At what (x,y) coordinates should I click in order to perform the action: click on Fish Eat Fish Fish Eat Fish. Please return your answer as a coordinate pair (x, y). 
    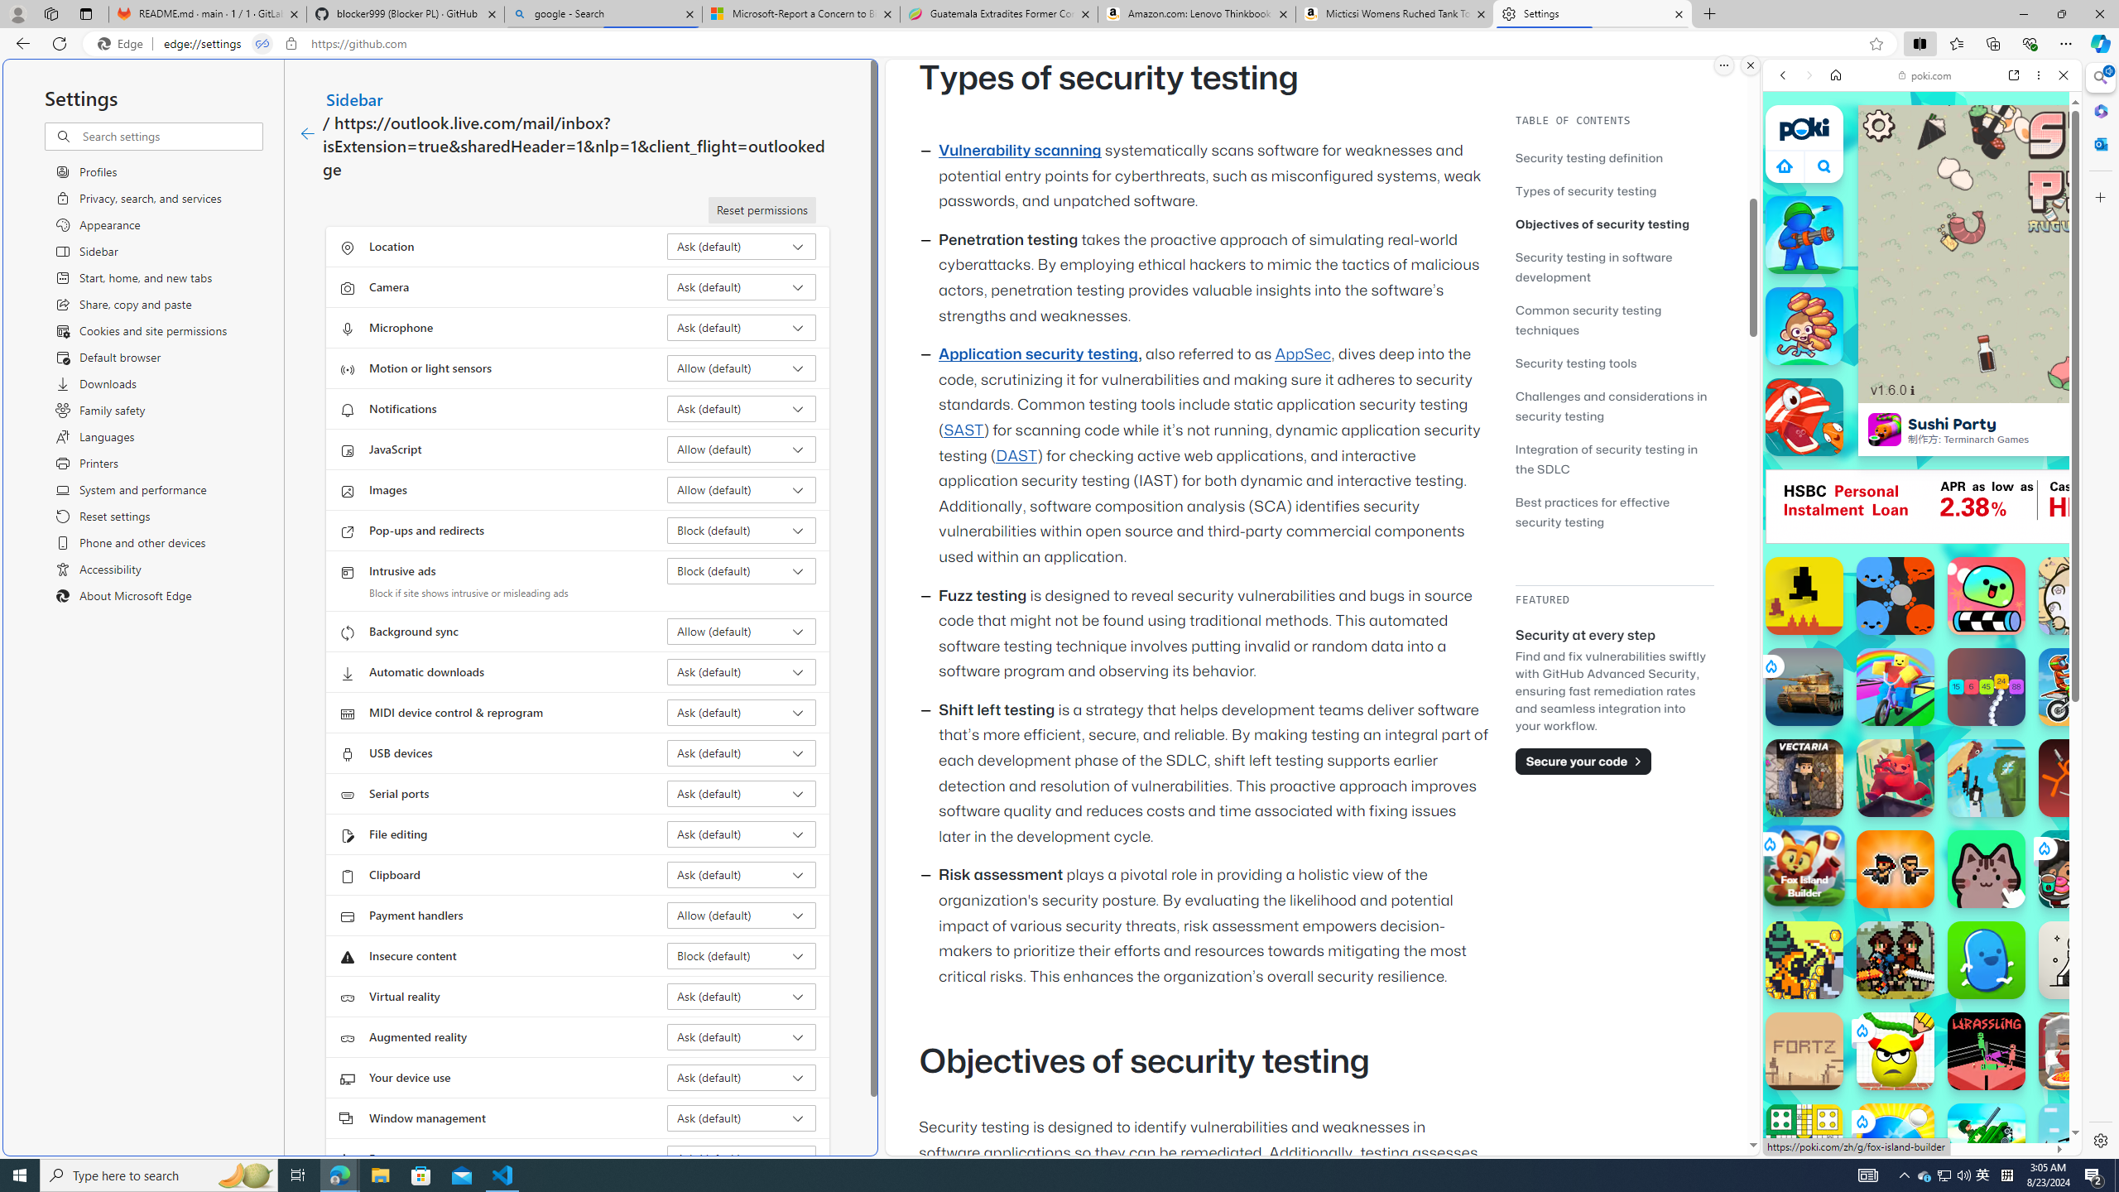
    Looking at the image, I should click on (1804, 417).